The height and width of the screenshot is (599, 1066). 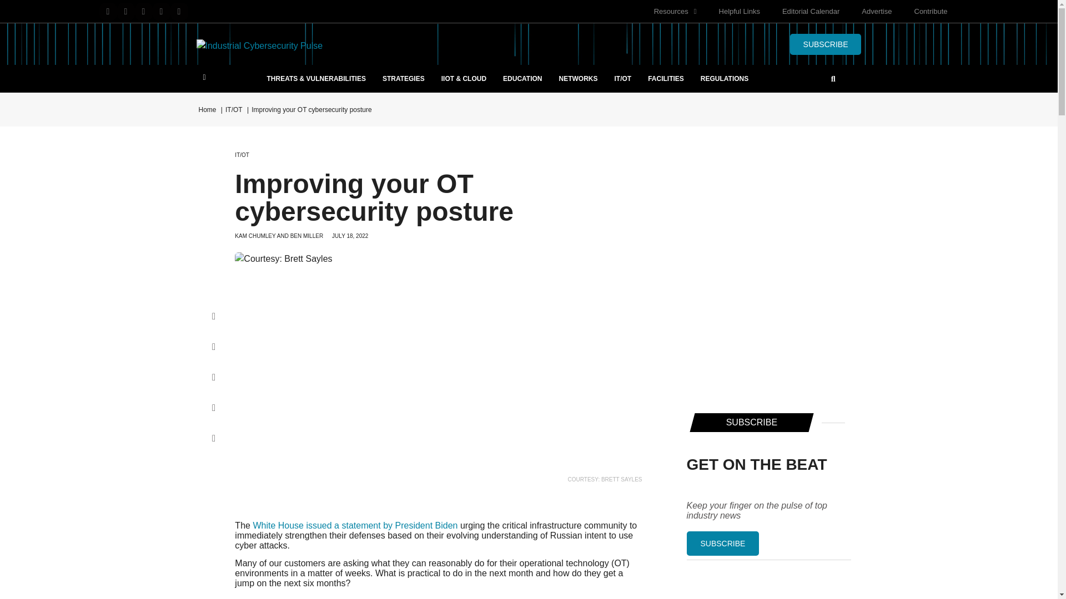 I want to click on REGULATIONS, so click(x=724, y=79).